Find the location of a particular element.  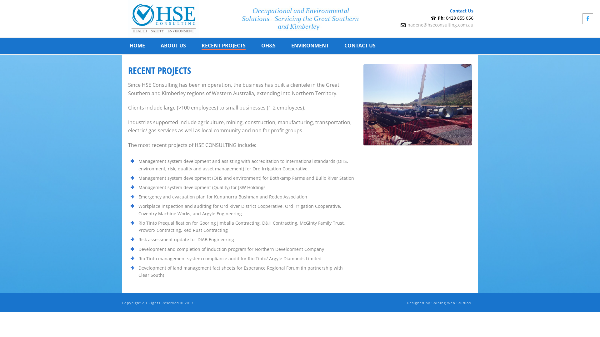

nadene@hseconsulting.com.au is located at coordinates (441, 25).